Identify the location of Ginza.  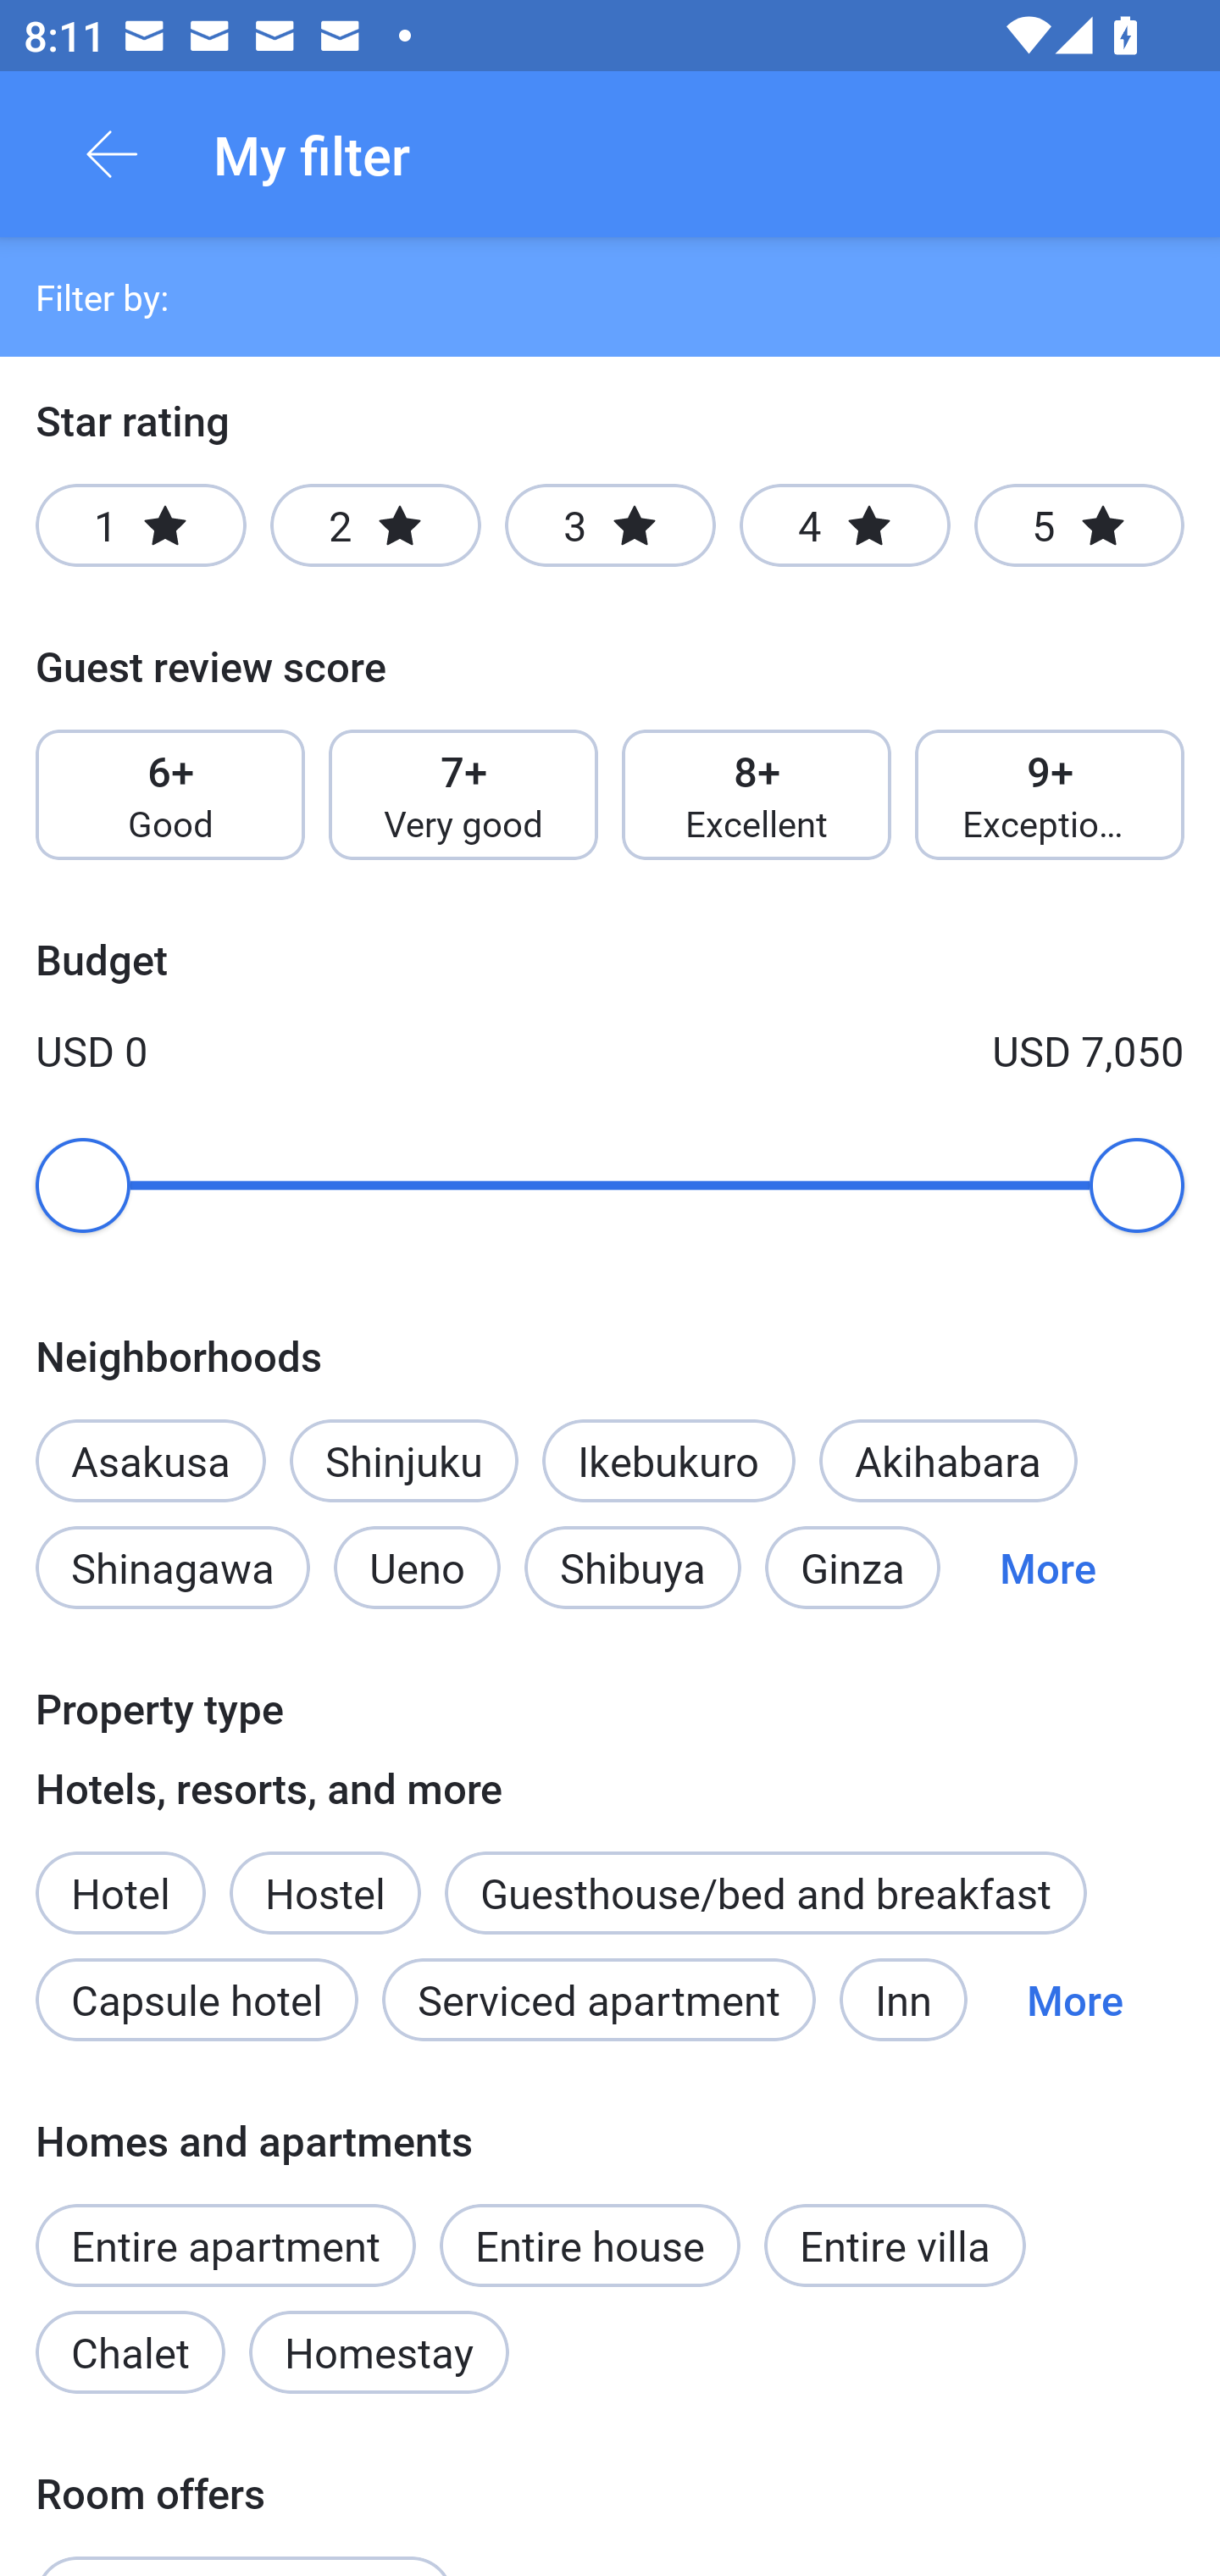
(852, 1568).